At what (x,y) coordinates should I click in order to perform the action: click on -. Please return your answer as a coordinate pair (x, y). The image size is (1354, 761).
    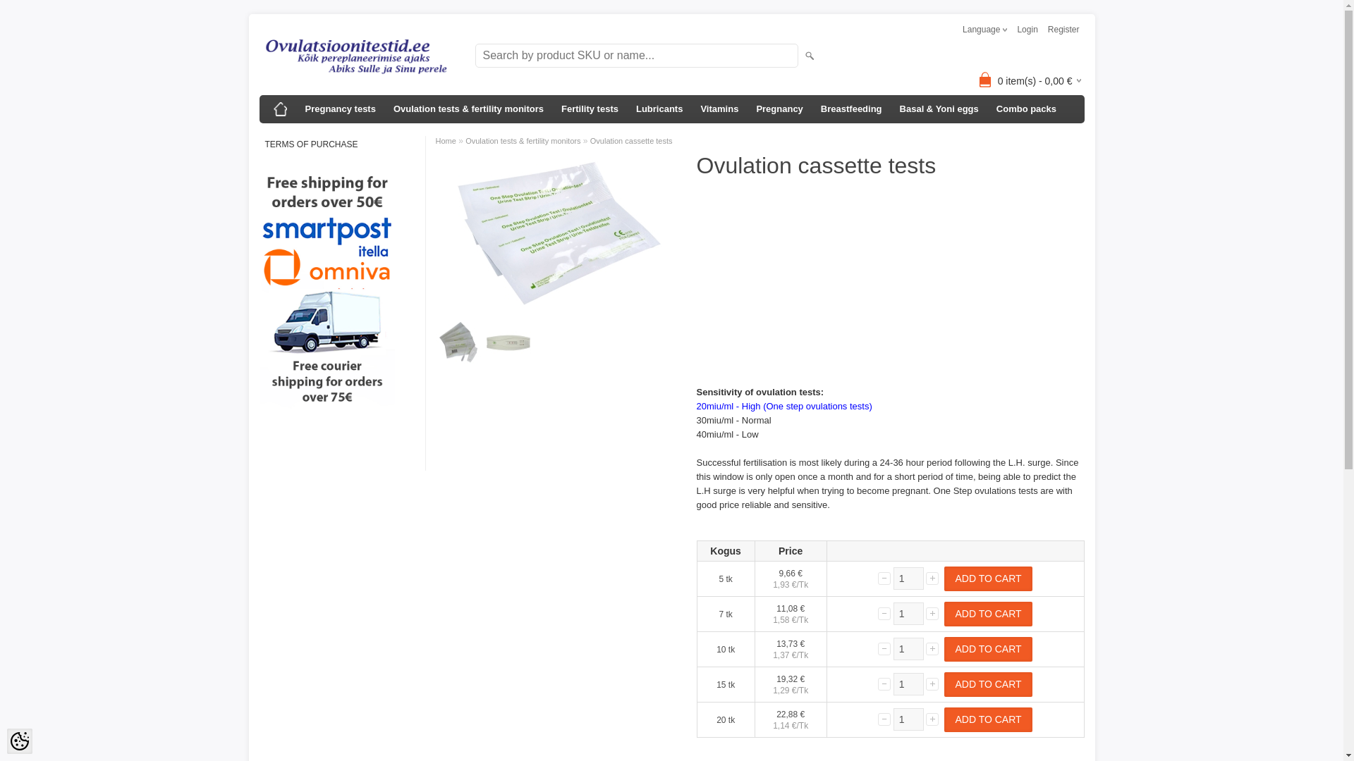
    Looking at the image, I should click on (884, 613).